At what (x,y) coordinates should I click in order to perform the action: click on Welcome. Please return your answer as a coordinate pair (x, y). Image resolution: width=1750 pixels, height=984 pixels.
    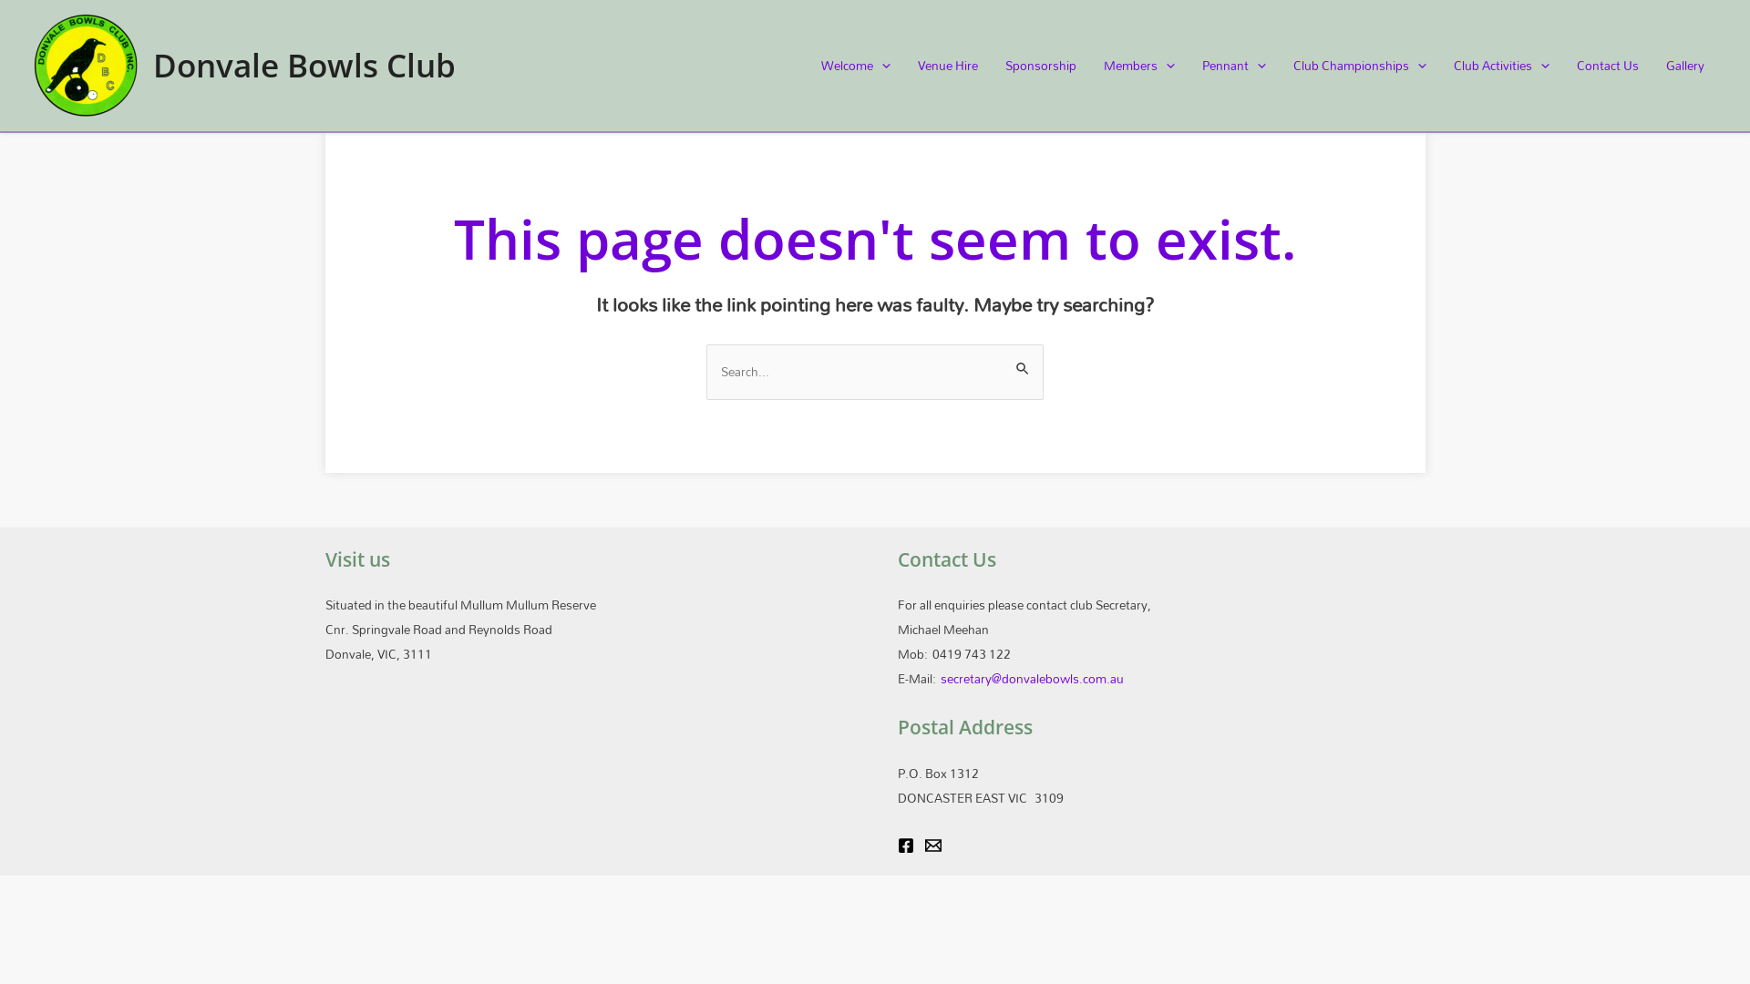
    Looking at the image, I should click on (856, 66).